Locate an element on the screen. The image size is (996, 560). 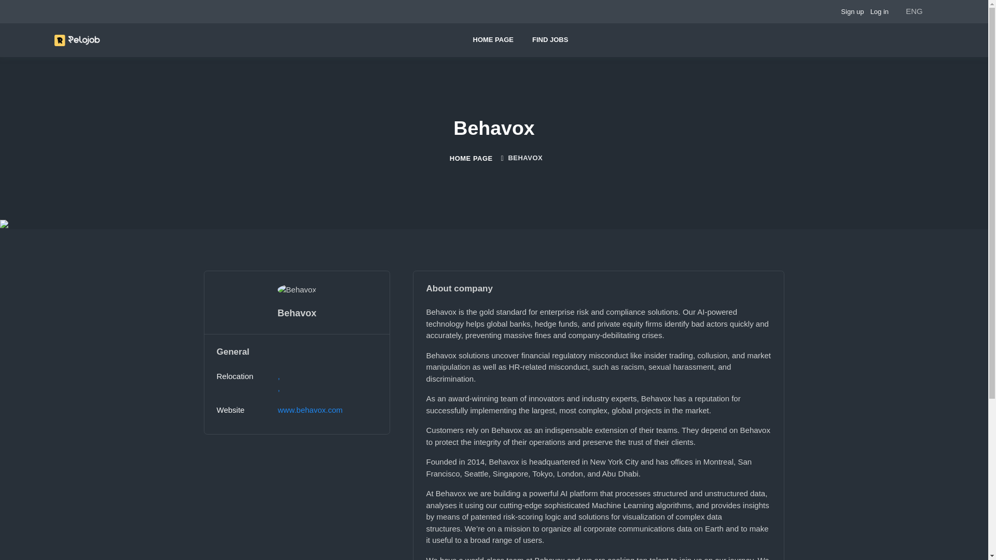
ENG is located at coordinates (914, 11).